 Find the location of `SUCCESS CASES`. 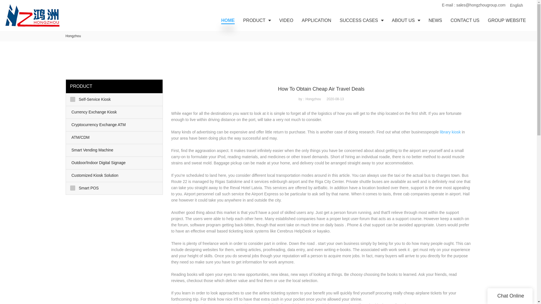

SUCCESS CASES is located at coordinates (361, 20).